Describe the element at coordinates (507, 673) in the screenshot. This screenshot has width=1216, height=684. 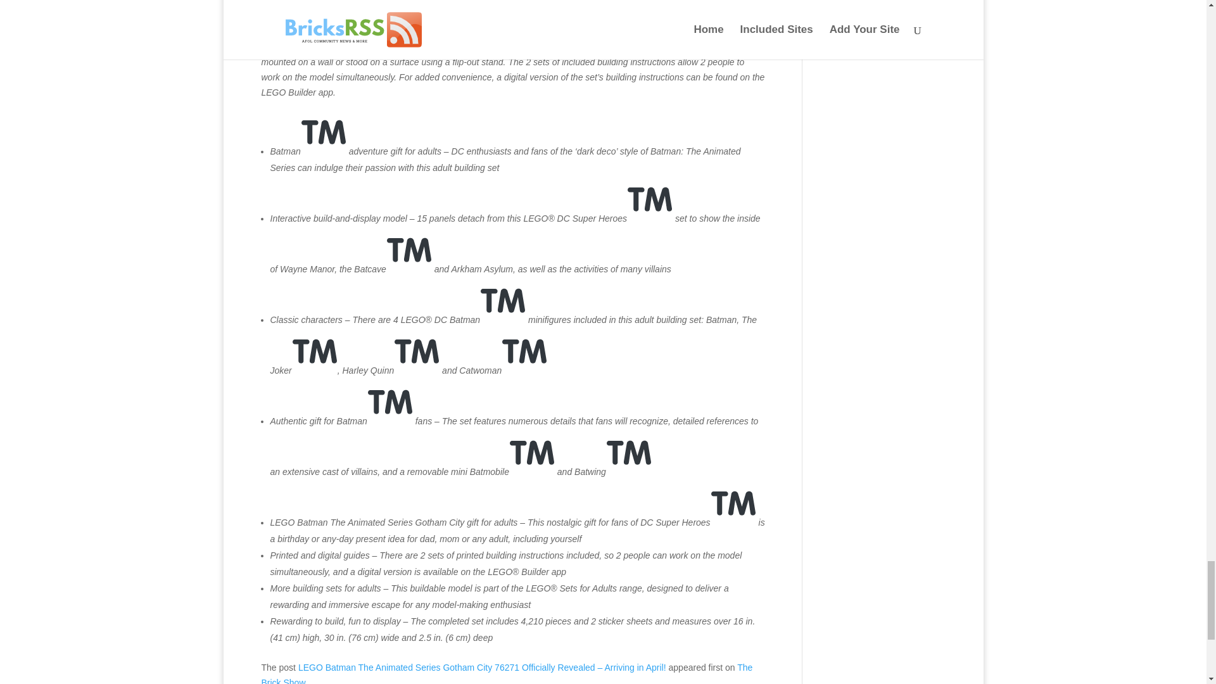
I see `The Brick Show` at that location.